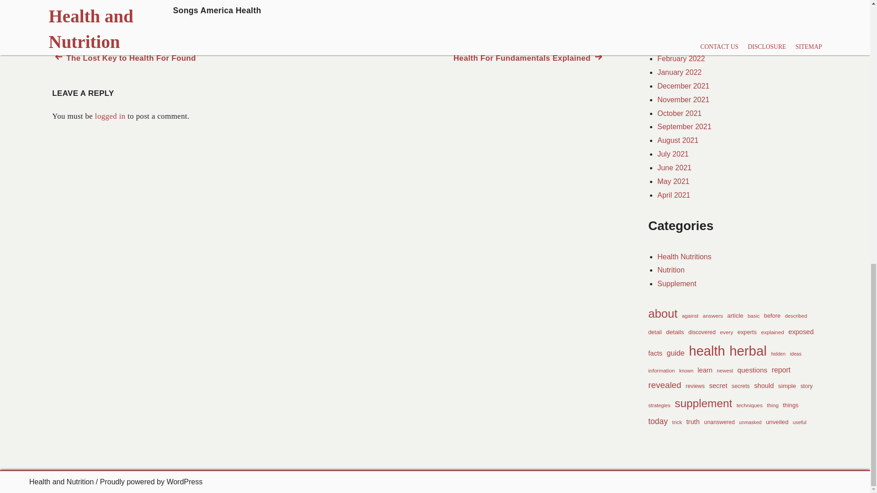 The height and width of the screenshot is (493, 877). Describe the element at coordinates (111, 1) in the screenshot. I see `EXPERT` at that location.